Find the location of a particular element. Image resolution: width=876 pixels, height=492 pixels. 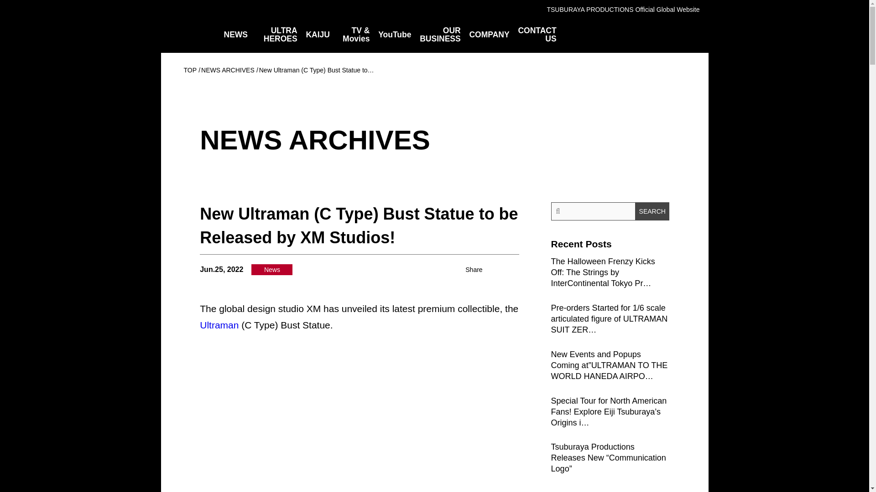

CONTACT US is located at coordinates (537, 35).